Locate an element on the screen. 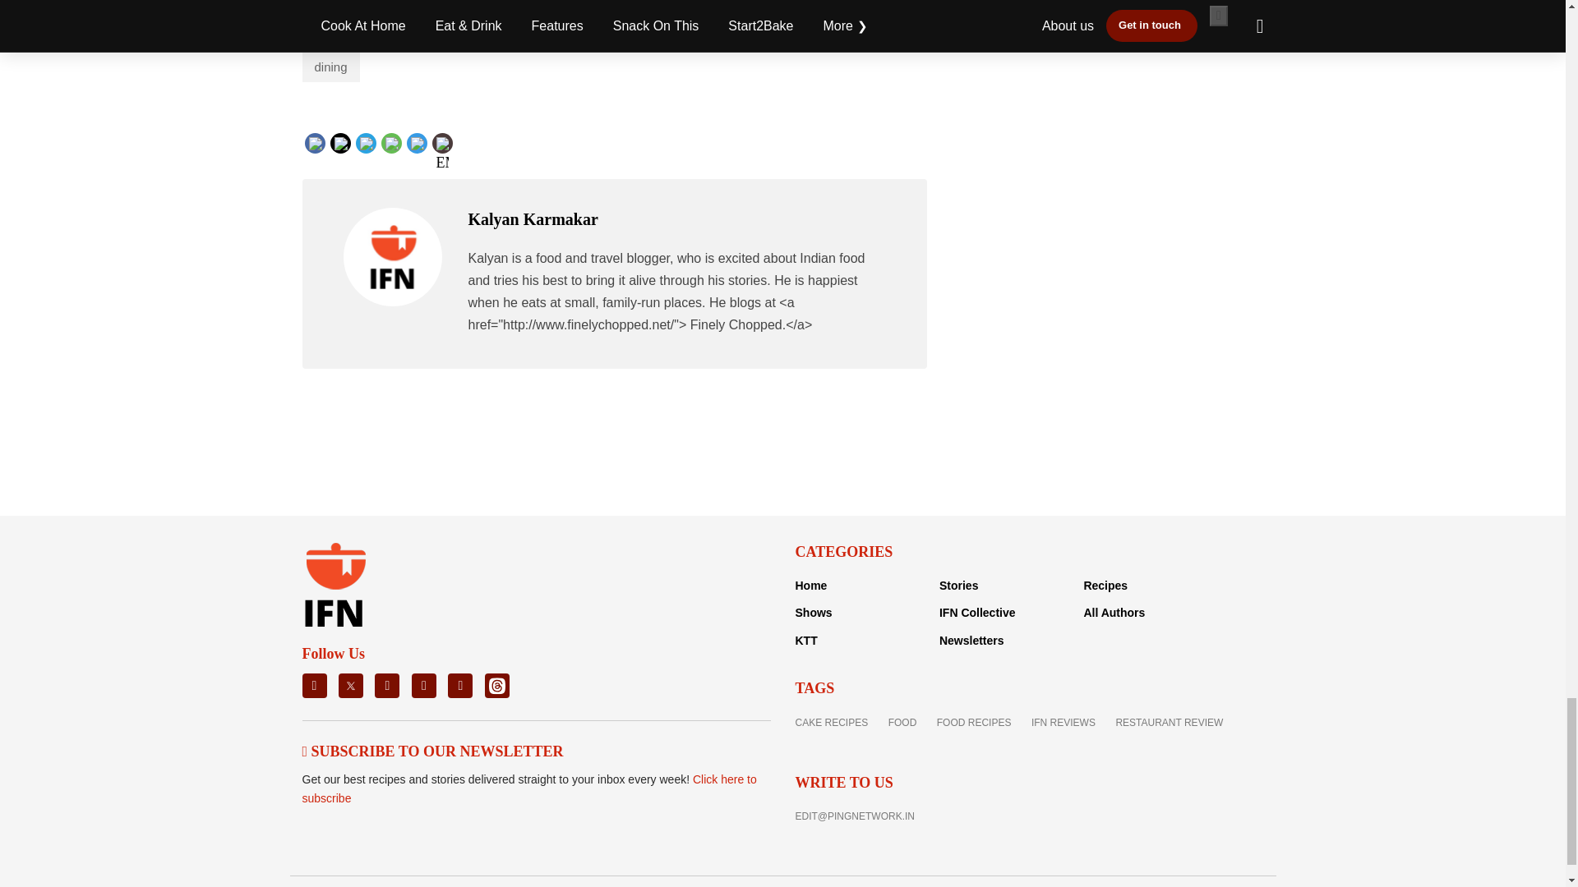 The height and width of the screenshot is (887, 1578). whatsapp is located at coordinates (423, 156).